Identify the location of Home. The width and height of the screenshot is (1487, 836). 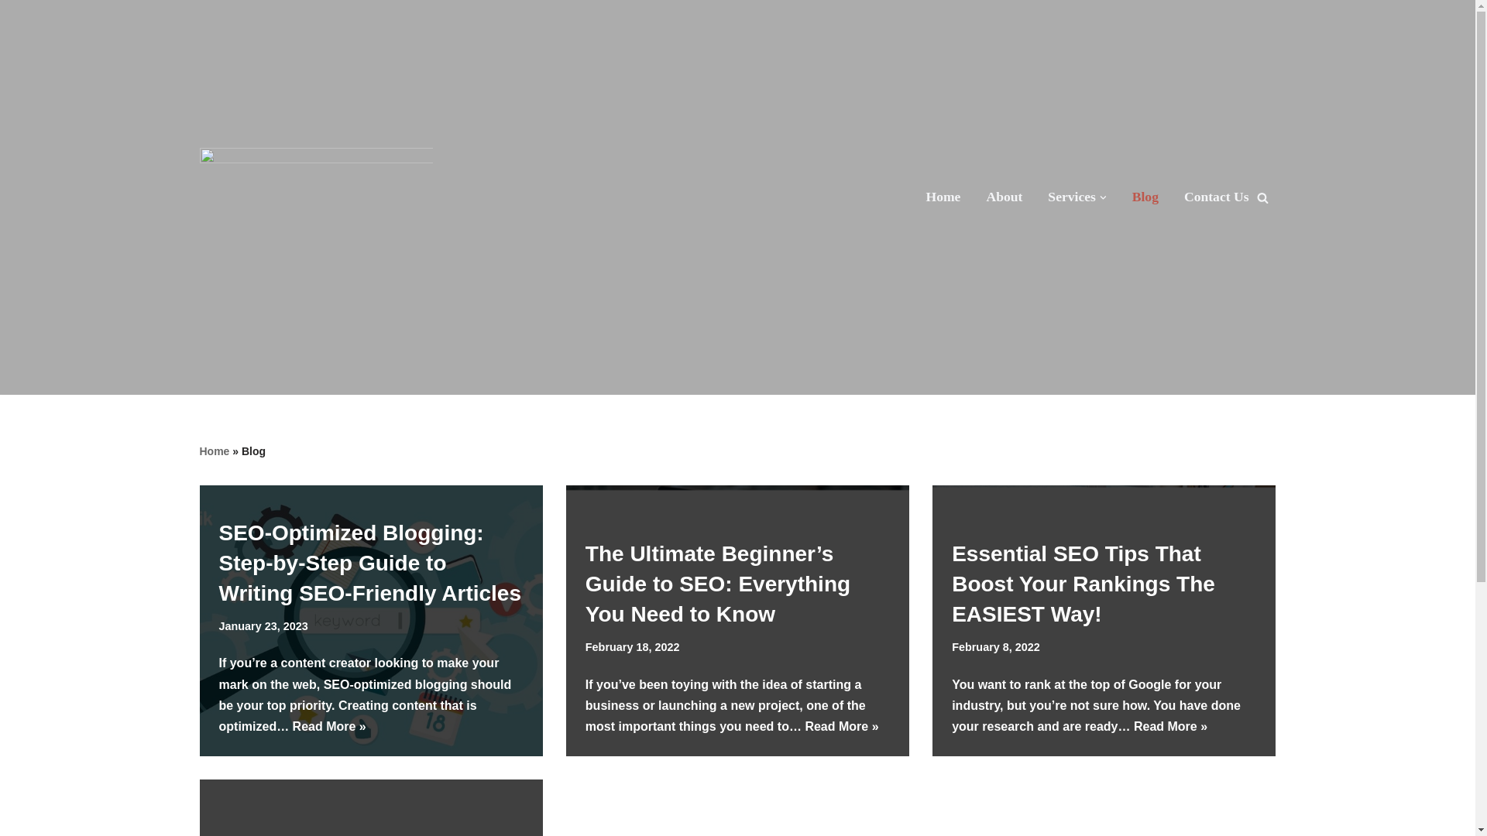
(215, 451).